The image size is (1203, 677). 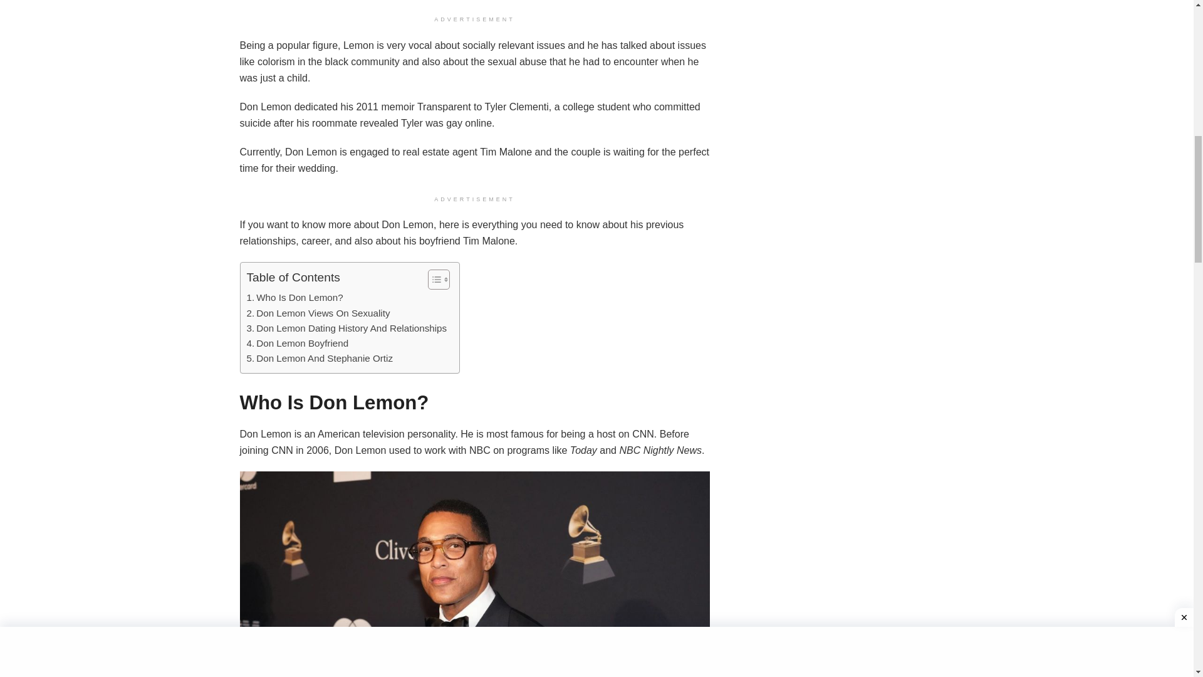 What do you see at coordinates (297, 344) in the screenshot?
I see `Don Lemon Boyfriend` at bounding box center [297, 344].